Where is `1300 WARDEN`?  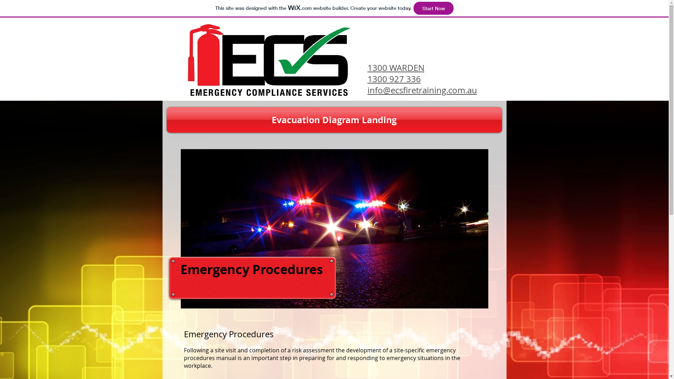
1300 WARDEN is located at coordinates (396, 68).